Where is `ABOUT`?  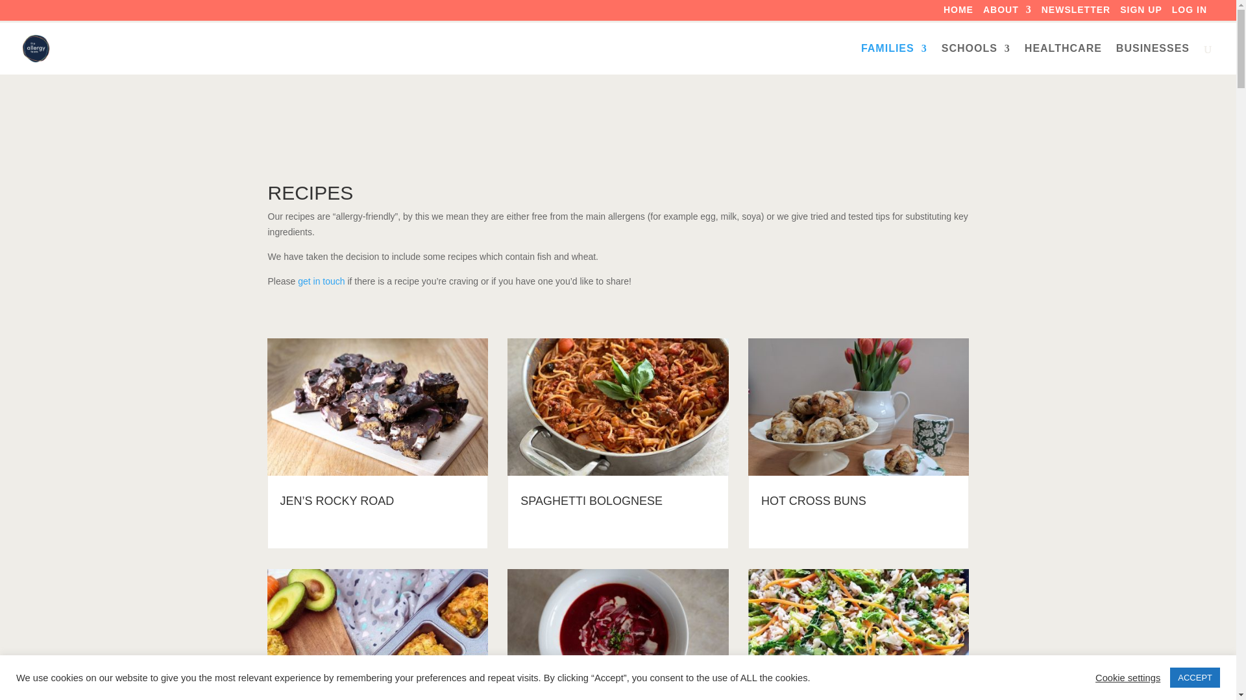
ABOUT is located at coordinates (1007, 13).